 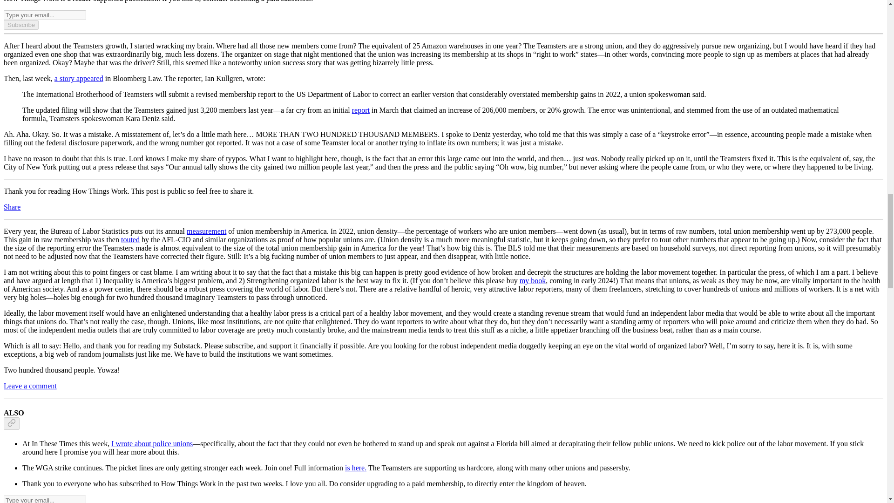 I want to click on is here., so click(x=356, y=468).